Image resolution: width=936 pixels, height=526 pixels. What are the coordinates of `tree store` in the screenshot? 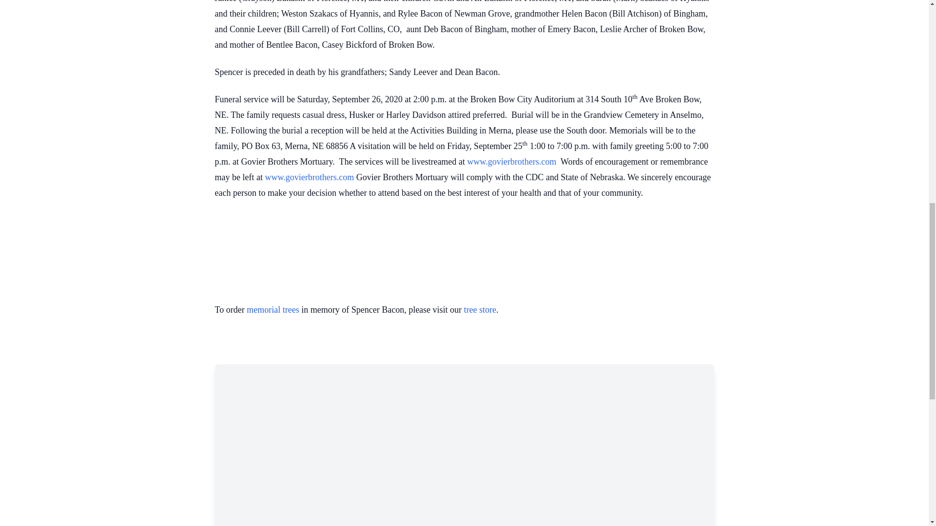 It's located at (480, 310).